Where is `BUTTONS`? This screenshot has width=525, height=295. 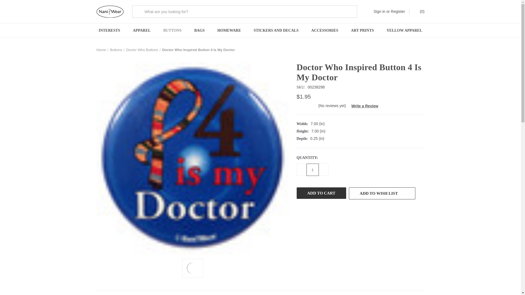
BUTTONS is located at coordinates (172, 31).